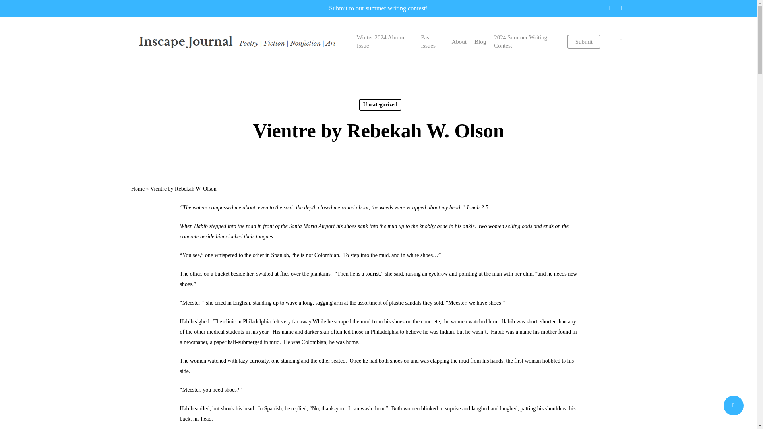 Image resolution: width=763 pixels, height=429 pixels. What do you see at coordinates (584, 41) in the screenshot?
I see `Submit` at bounding box center [584, 41].